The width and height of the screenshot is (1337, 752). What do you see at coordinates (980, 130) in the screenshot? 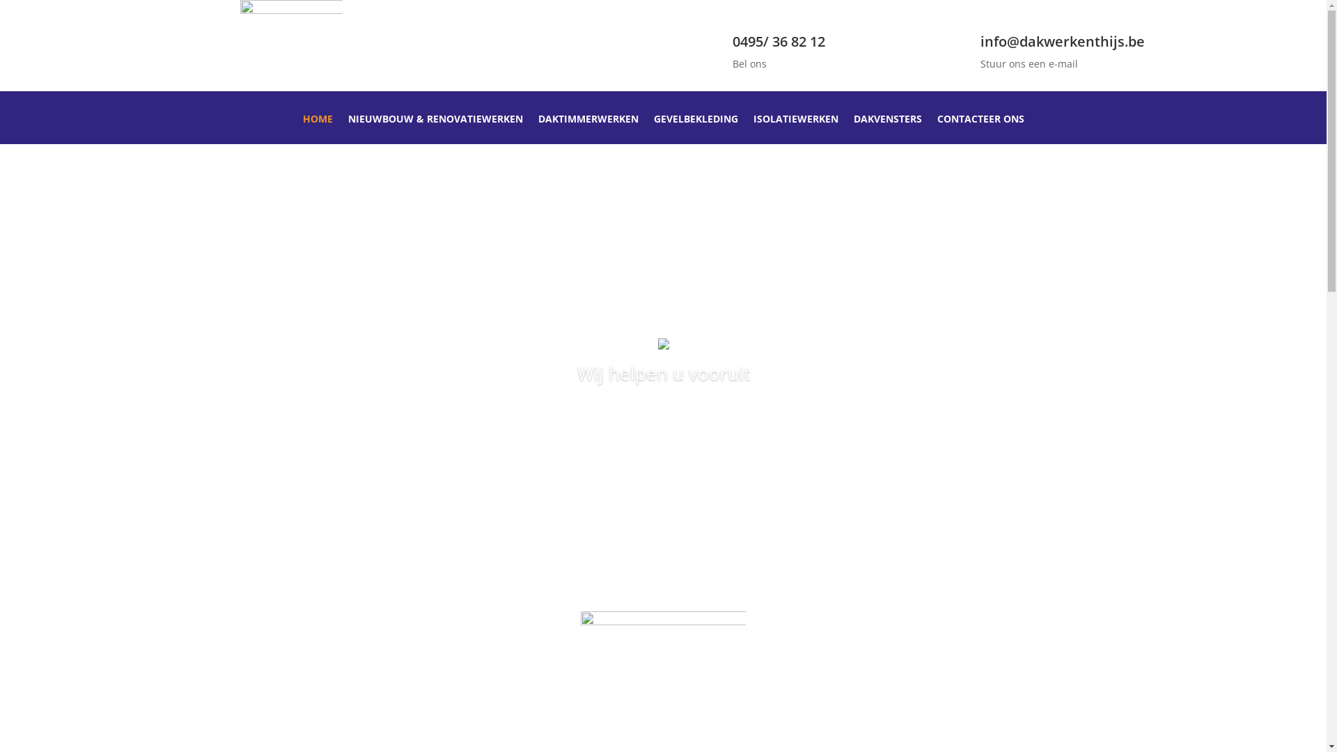
I see `CONTACTEER ONS` at bounding box center [980, 130].